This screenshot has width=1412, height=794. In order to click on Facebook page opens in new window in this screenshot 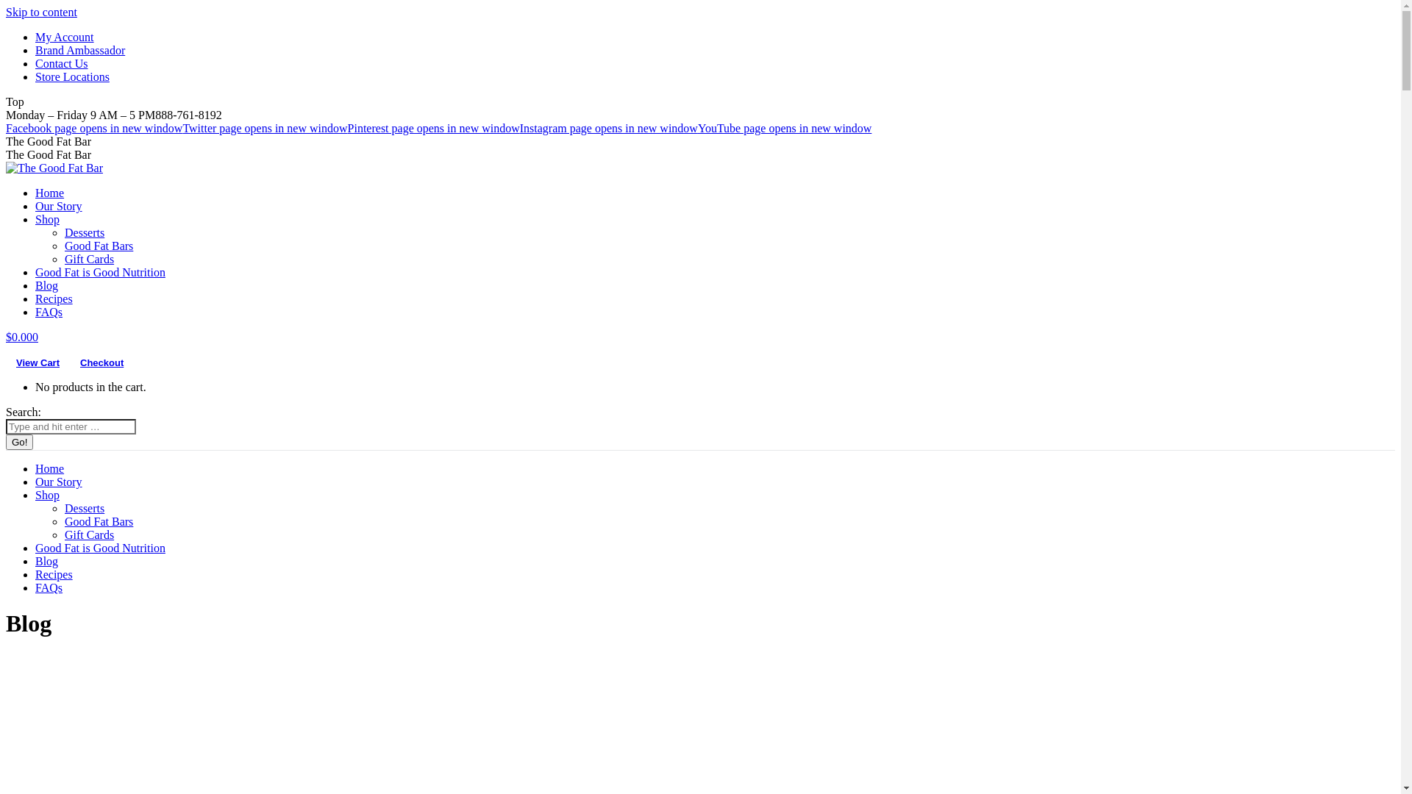, I will do `click(94, 128)`.